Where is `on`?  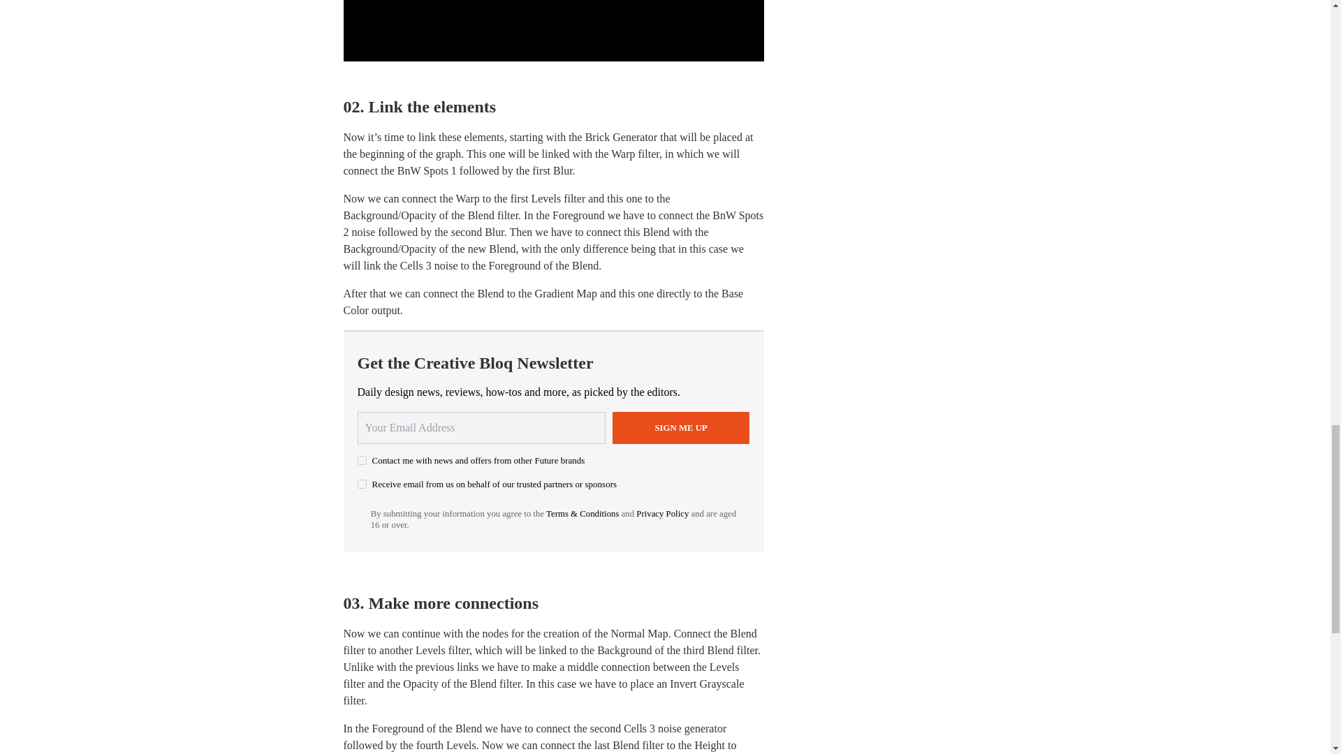
on is located at coordinates (362, 483).